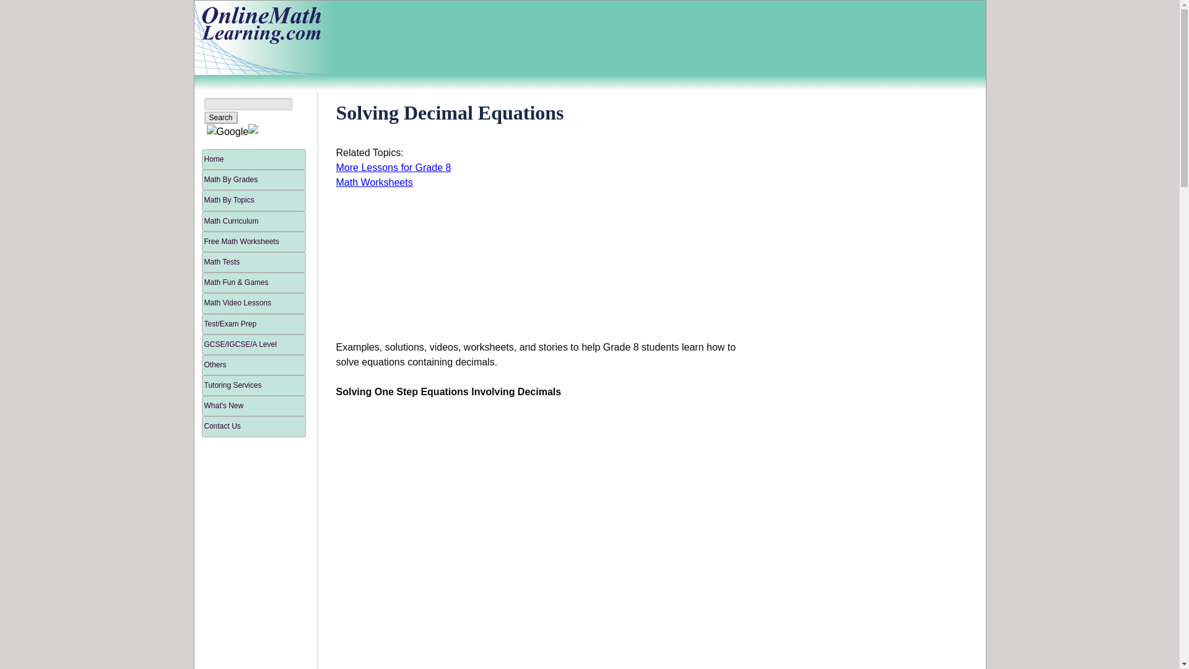 The image size is (1189, 669). What do you see at coordinates (254, 159) in the screenshot?
I see `Home` at bounding box center [254, 159].